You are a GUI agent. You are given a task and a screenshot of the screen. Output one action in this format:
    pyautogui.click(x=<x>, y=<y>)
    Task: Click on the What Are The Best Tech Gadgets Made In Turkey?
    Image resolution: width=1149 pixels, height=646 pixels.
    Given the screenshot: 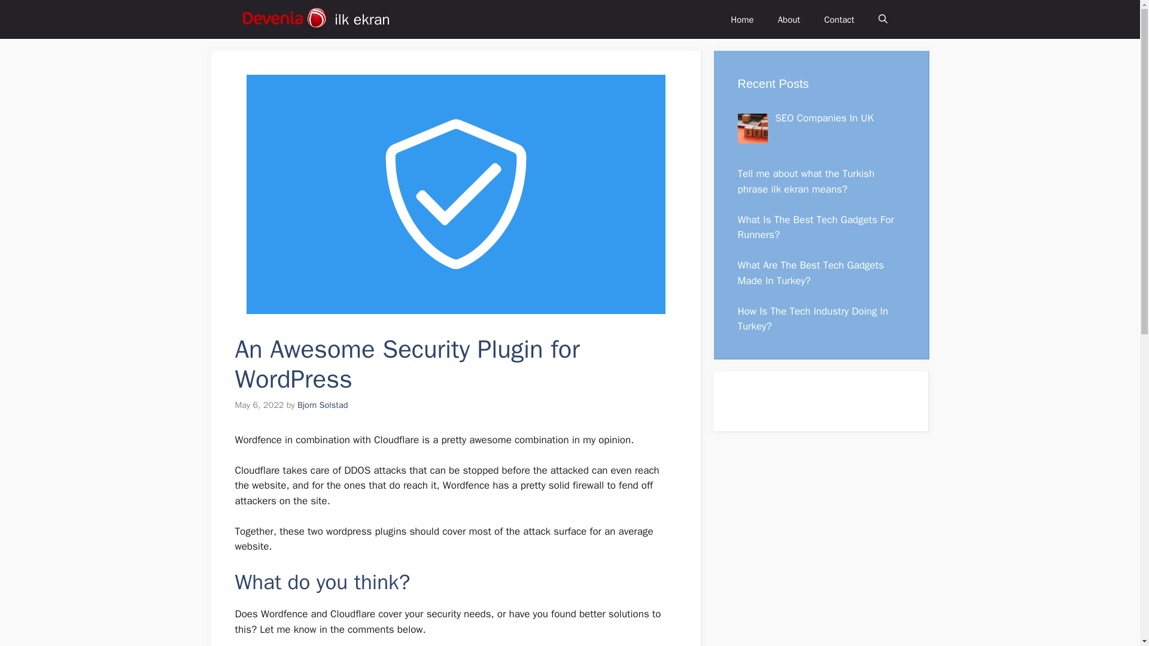 What is the action you would take?
    pyautogui.click(x=810, y=273)
    